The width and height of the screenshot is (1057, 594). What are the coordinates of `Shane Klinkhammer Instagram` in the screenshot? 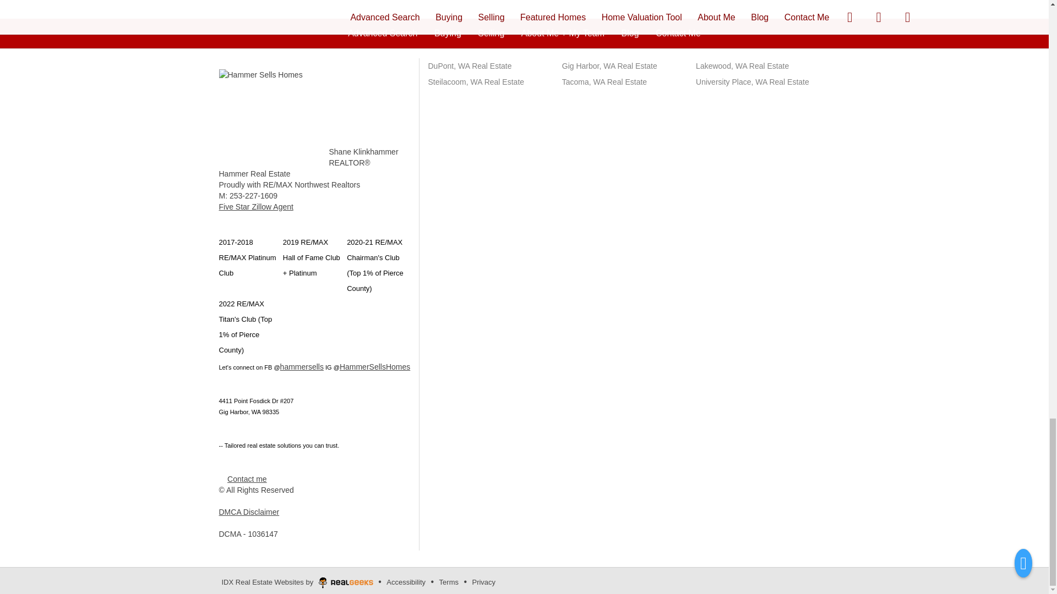 It's located at (374, 366).